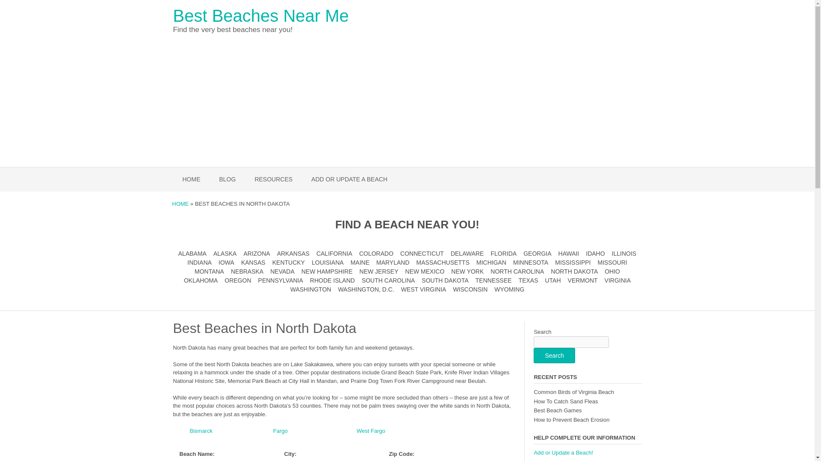  What do you see at coordinates (531, 263) in the screenshot?
I see `MINNESOTA` at bounding box center [531, 263].